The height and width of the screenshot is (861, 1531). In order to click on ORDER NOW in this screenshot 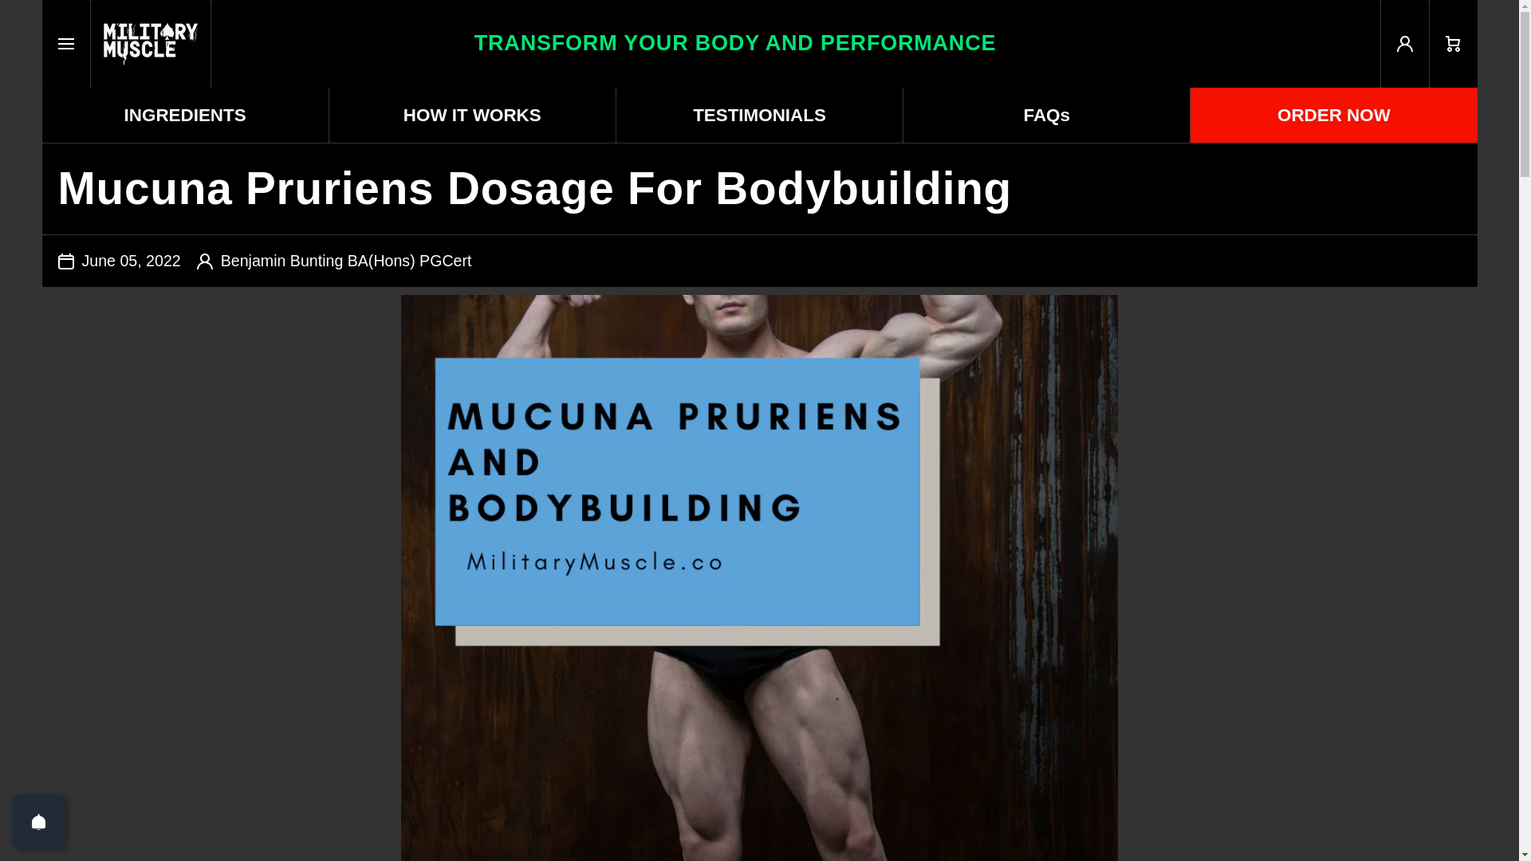, I will do `click(794, 44)`.